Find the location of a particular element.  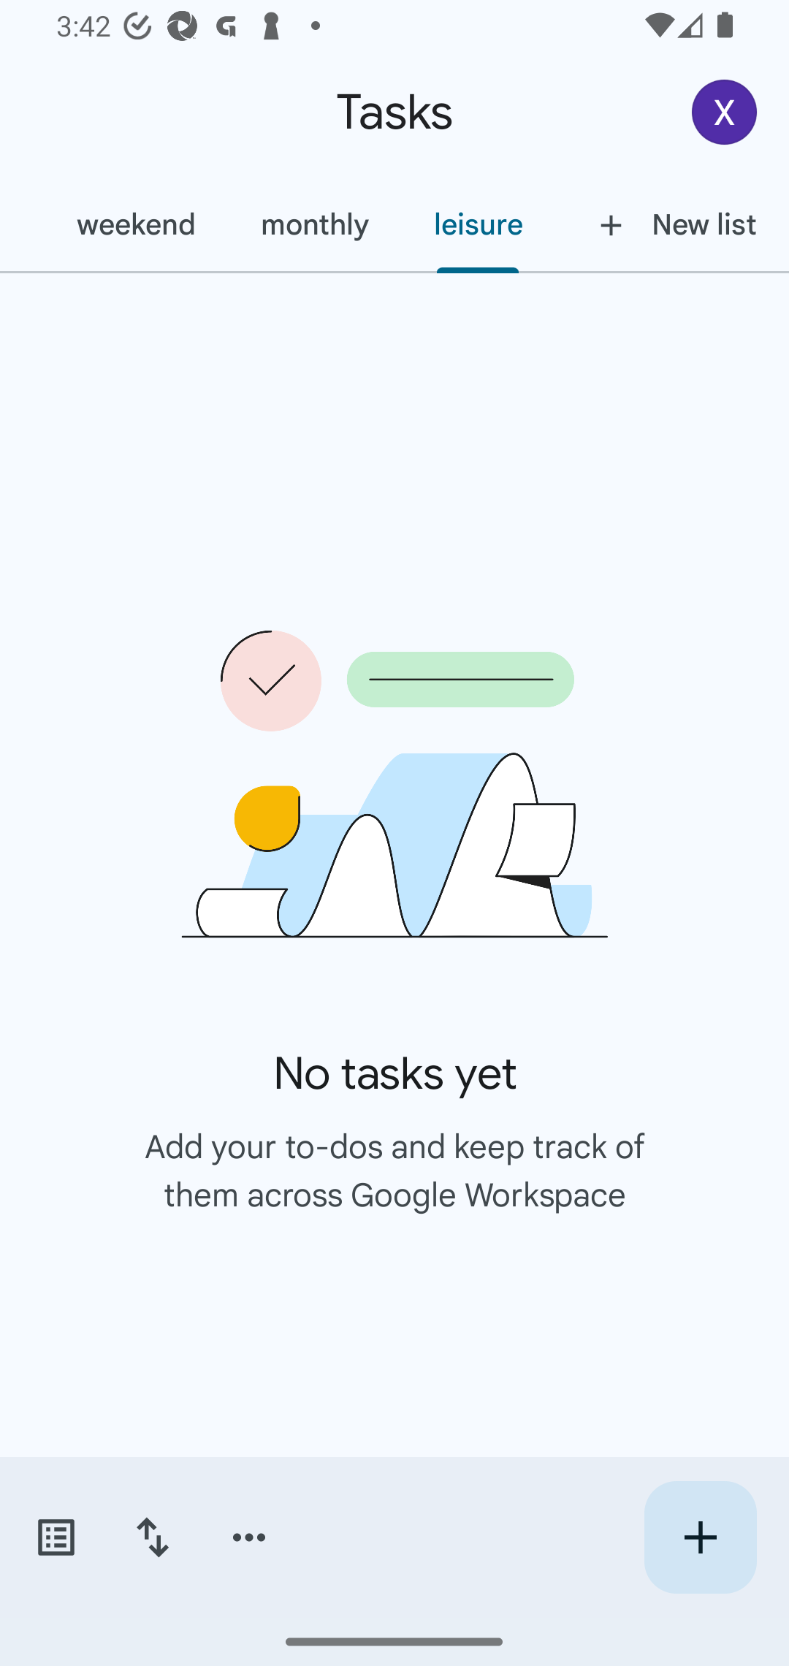

New list is located at coordinates (672, 224).